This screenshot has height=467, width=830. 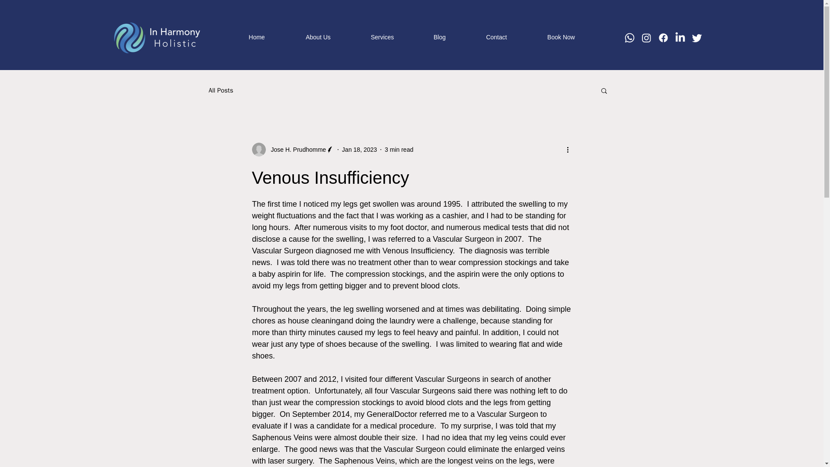 What do you see at coordinates (359, 150) in the screenshot?
I see `Jan 18, 2023` at bounding box center [359, 150].